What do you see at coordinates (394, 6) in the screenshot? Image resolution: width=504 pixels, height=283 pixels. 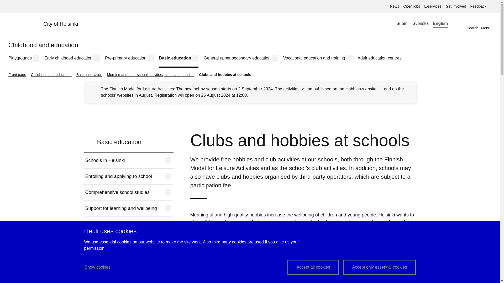 I see `News` at bounding box center [394, 6].